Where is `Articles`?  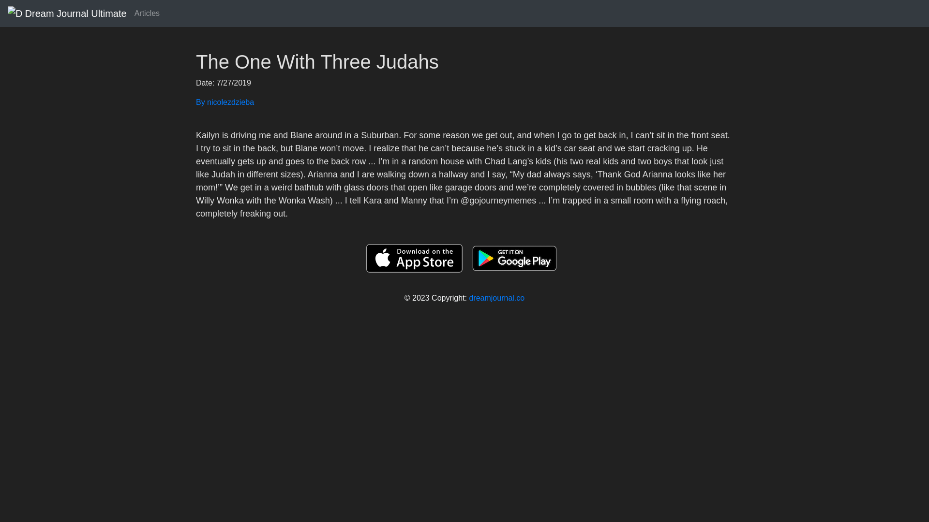
Articles is located at coordinates (147, 13).